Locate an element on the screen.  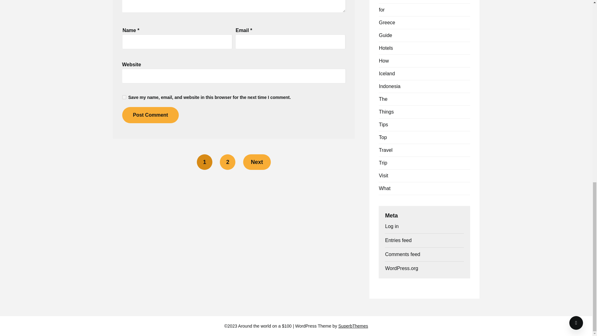
2 is located at coordinates (227, 162).